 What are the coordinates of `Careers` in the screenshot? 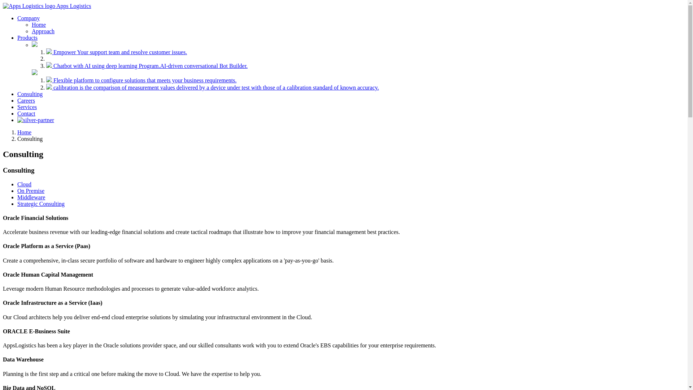 It's located at (26, 100).